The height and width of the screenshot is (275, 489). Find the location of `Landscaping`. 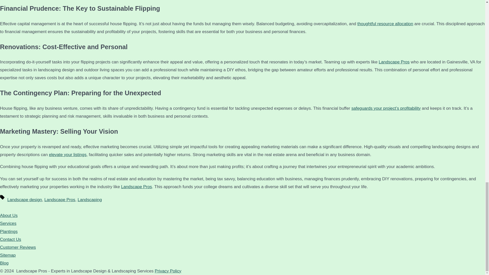

Landscaping is located at coordinates (90, 200).